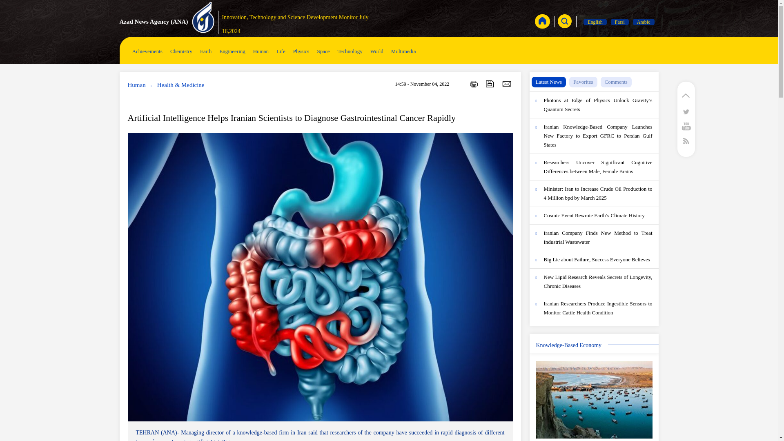  What do you see at coordinates (206, 51) in the screenshot?
I see `Earth` at bounding box center [206, 51].